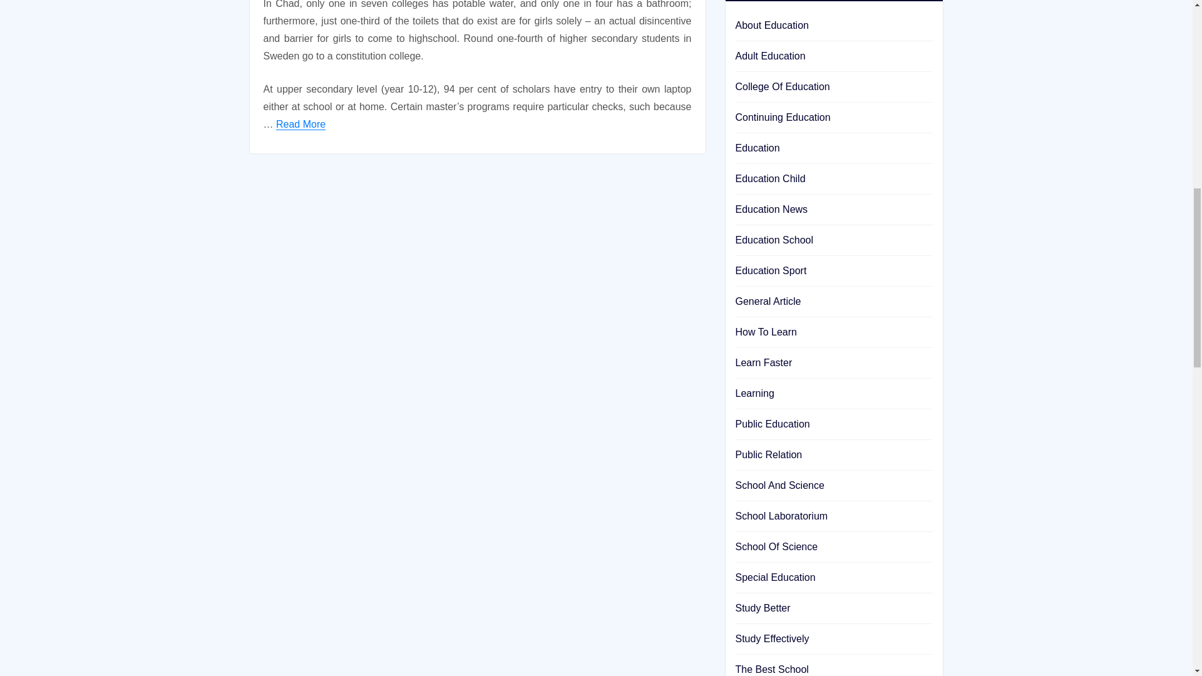 This screenshot has width=1202, height=676. Describe the element at coordinates (771, 25) in the screenshot. I see `About Education` at that location.